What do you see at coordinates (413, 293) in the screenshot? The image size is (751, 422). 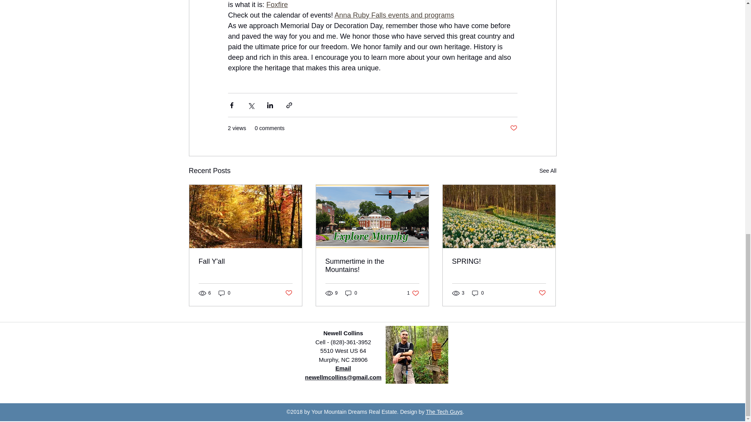 I see `Post not marked as liked` at bounding box center [413, 293].